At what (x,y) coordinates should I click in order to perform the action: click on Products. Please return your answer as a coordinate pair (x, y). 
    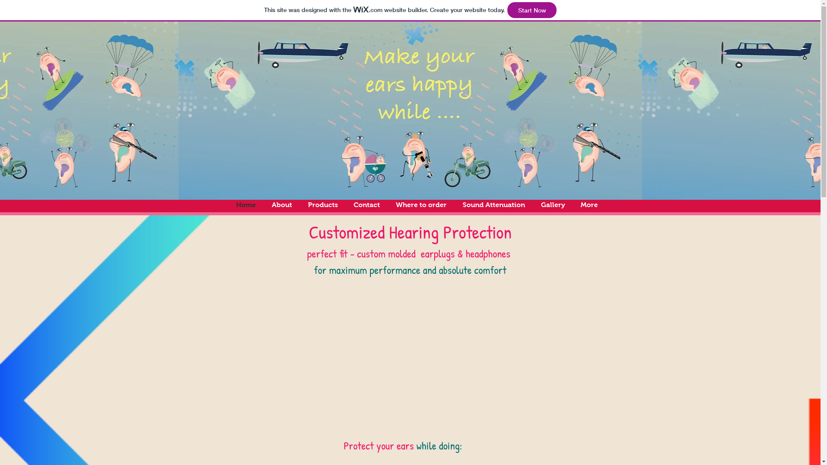
    Looking at the image, I should click on (323, 205).